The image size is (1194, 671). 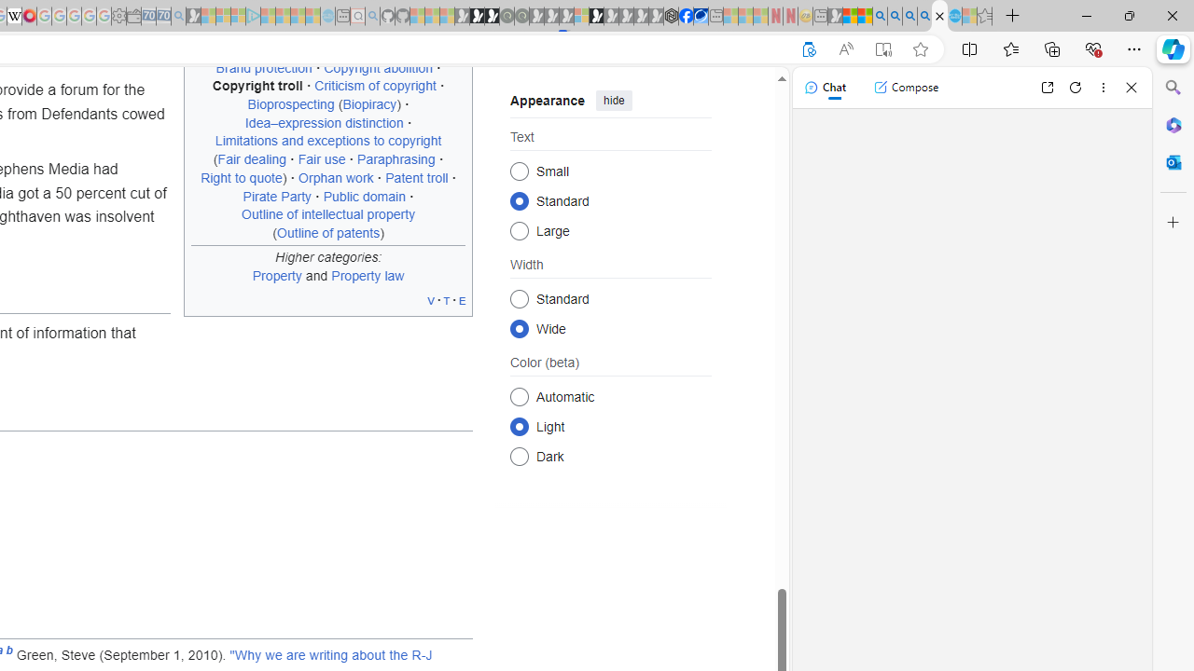 I want to click on Sign in to your account - Sleeping, so click(x=581, y=17).